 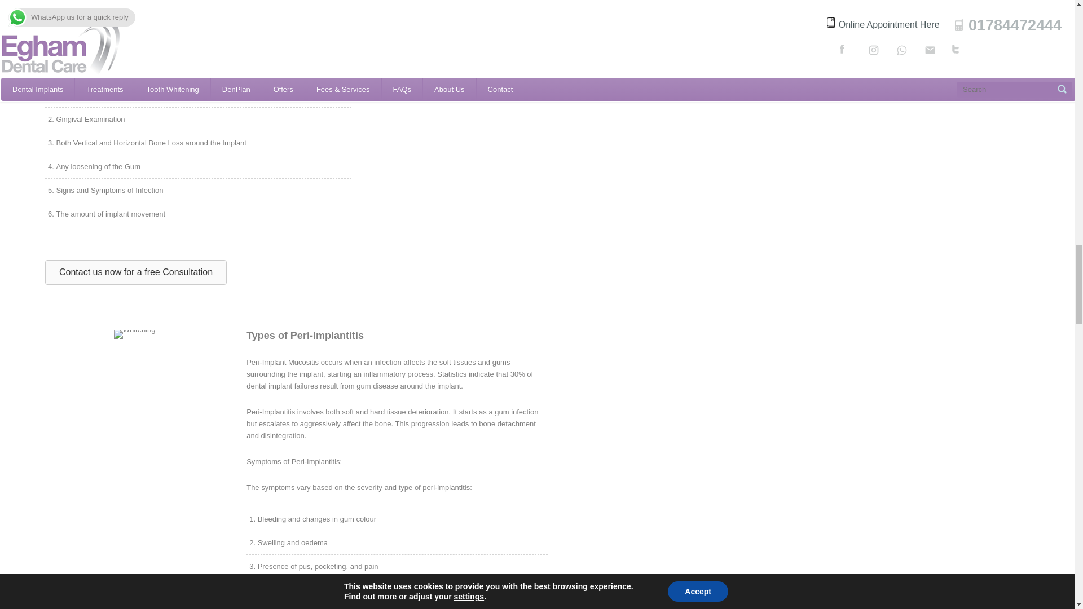 I want to click on Whitening, so click(x=460, y=1).